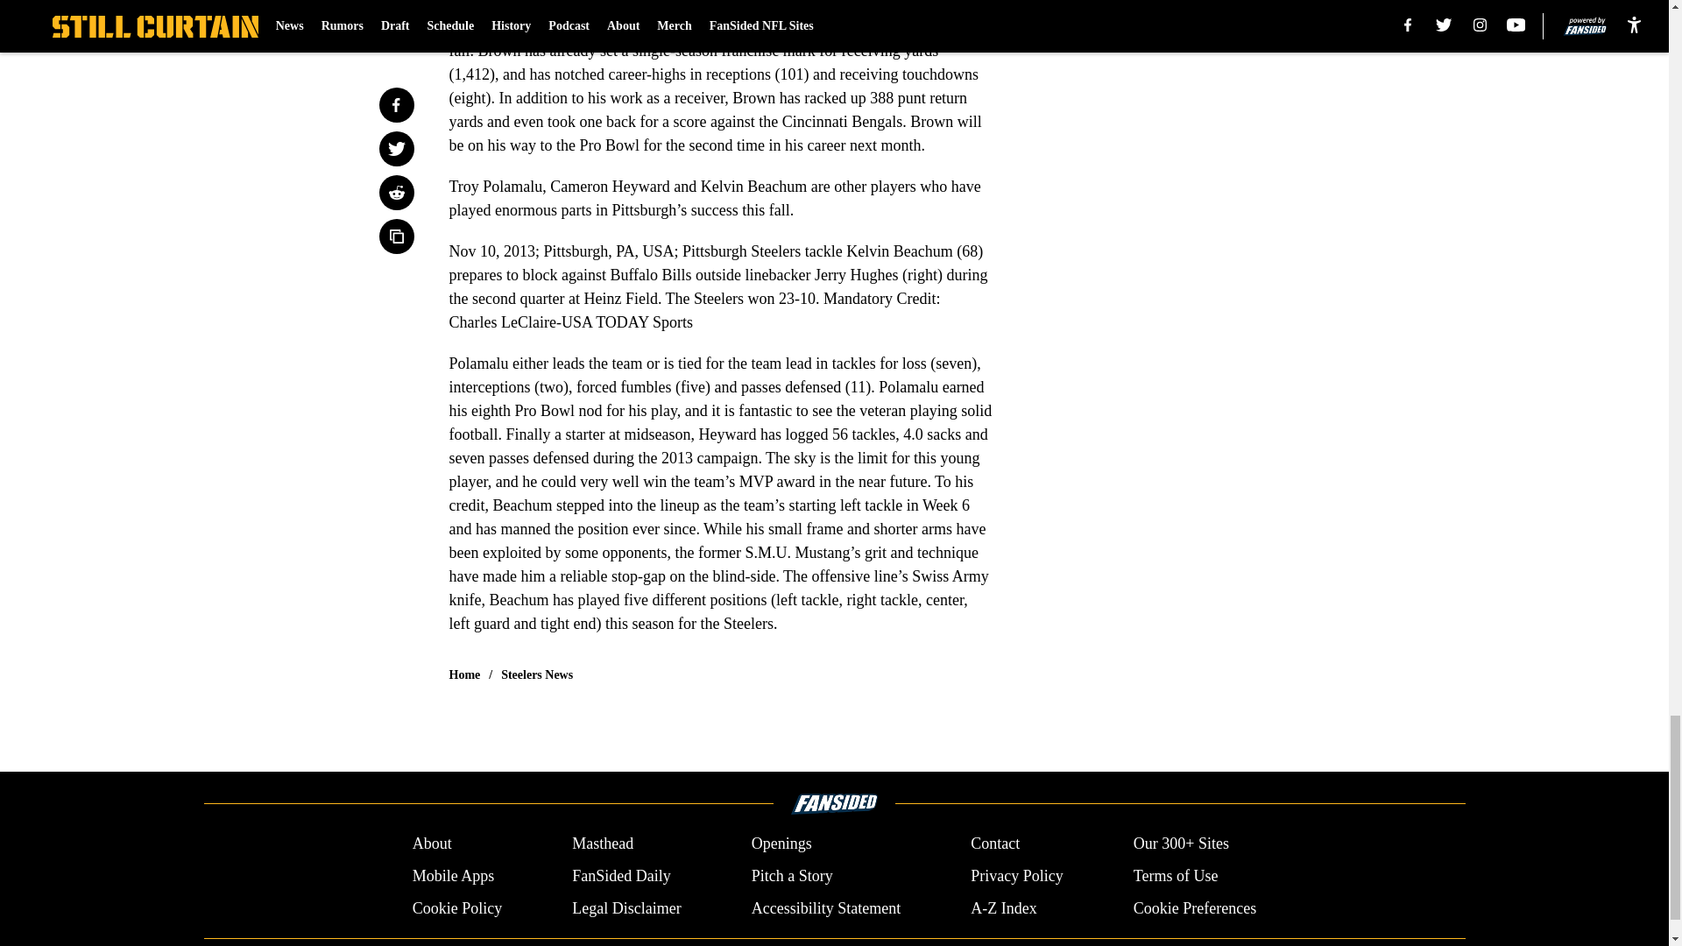 The width and height of the screenshot is (1682, 946). Describe the element at coordinates (1016, 876) in the screenshot. I see `Privacy Policy` at that location.